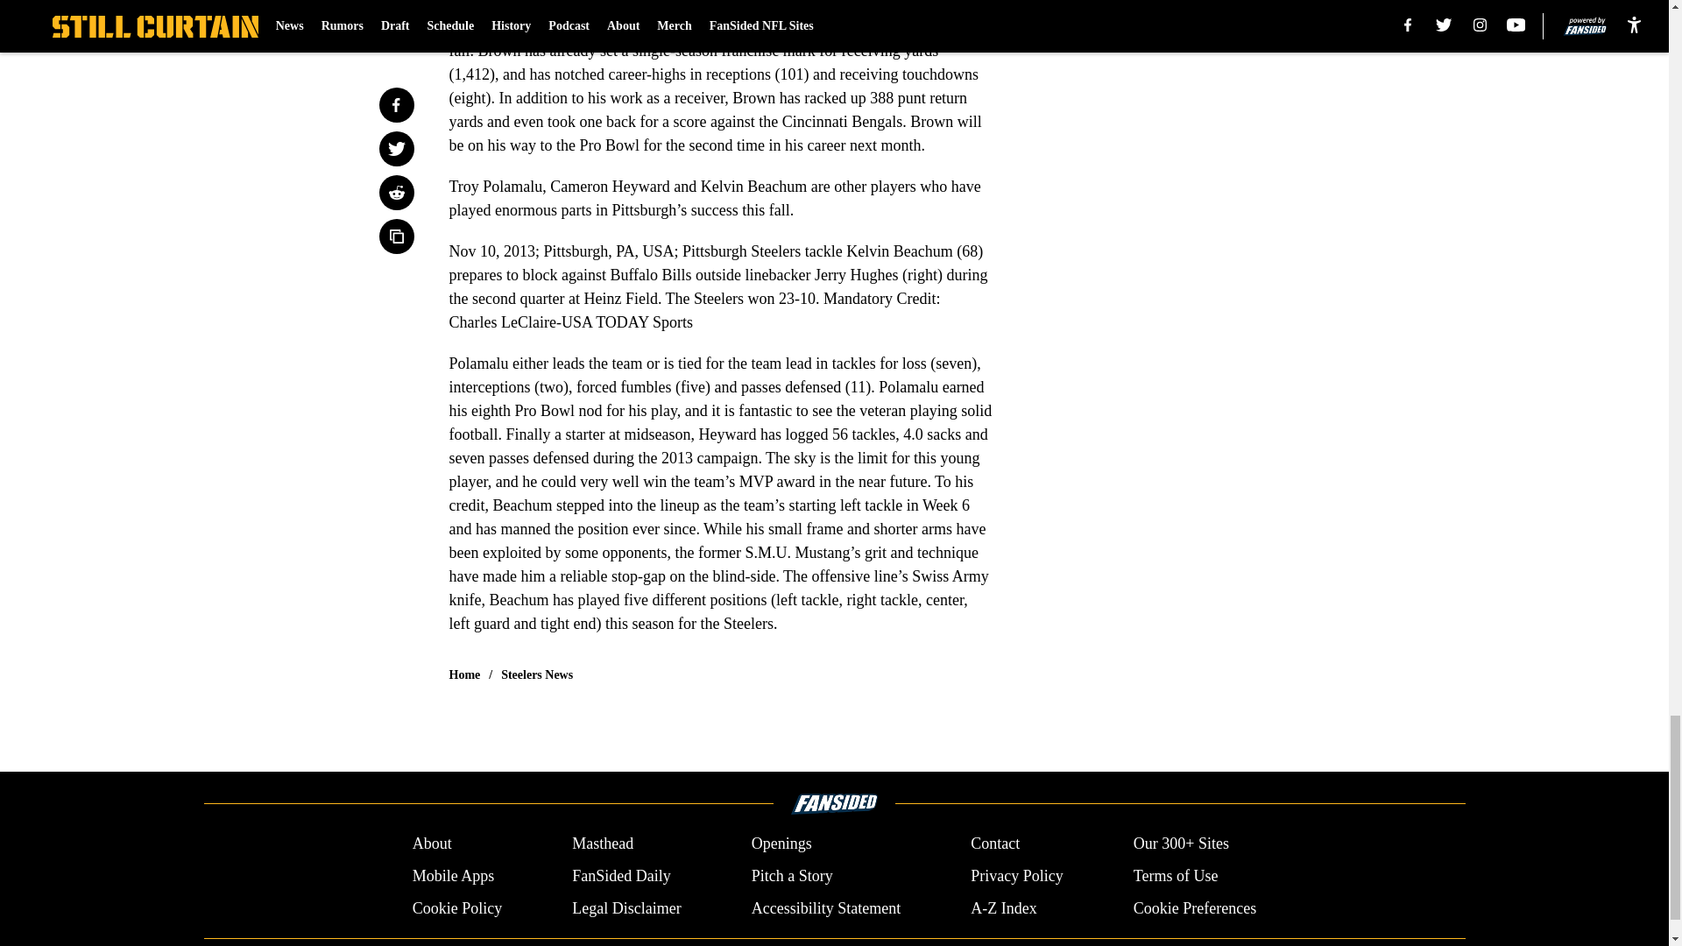 The width and height of the screenshot is (1682, 946). Describe the element at coordinates (1016, 876) in the screenshot. I see `Privacy Policy` at that location.